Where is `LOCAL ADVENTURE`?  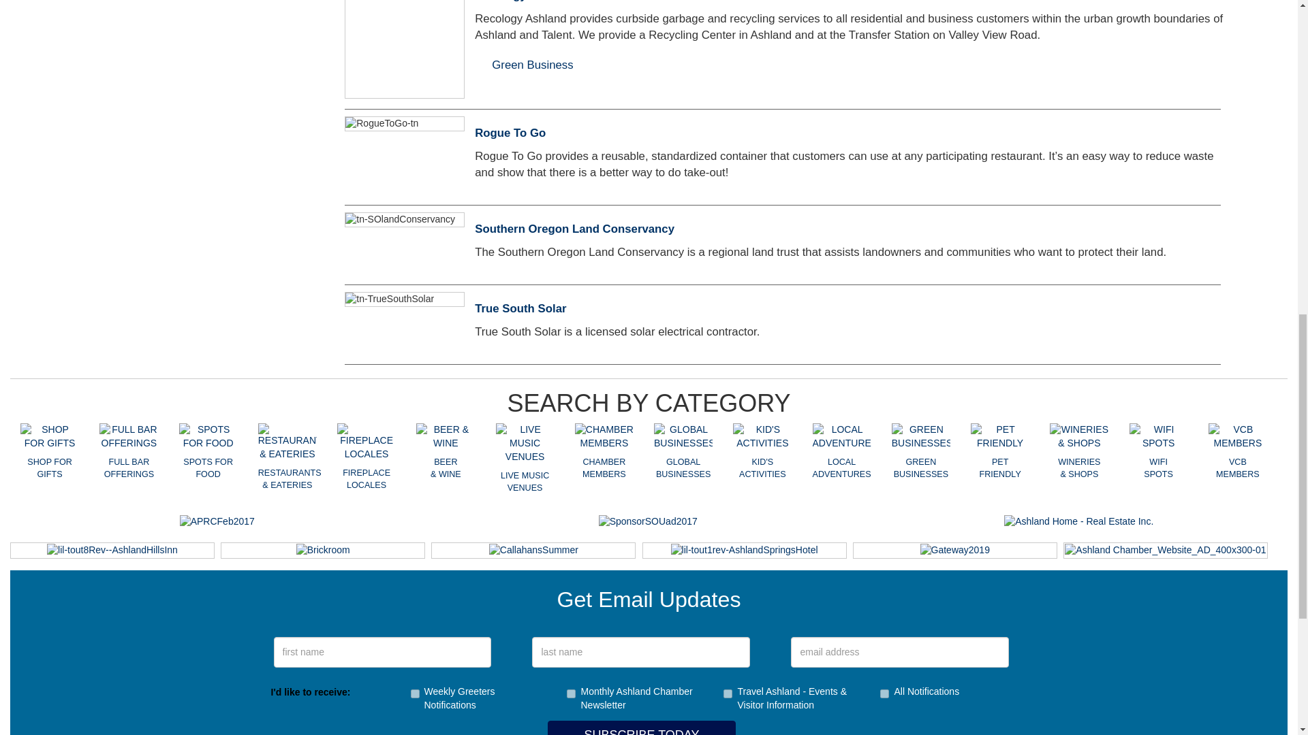 LOCAL ADVENTURE is located at coordinates (841, 437).